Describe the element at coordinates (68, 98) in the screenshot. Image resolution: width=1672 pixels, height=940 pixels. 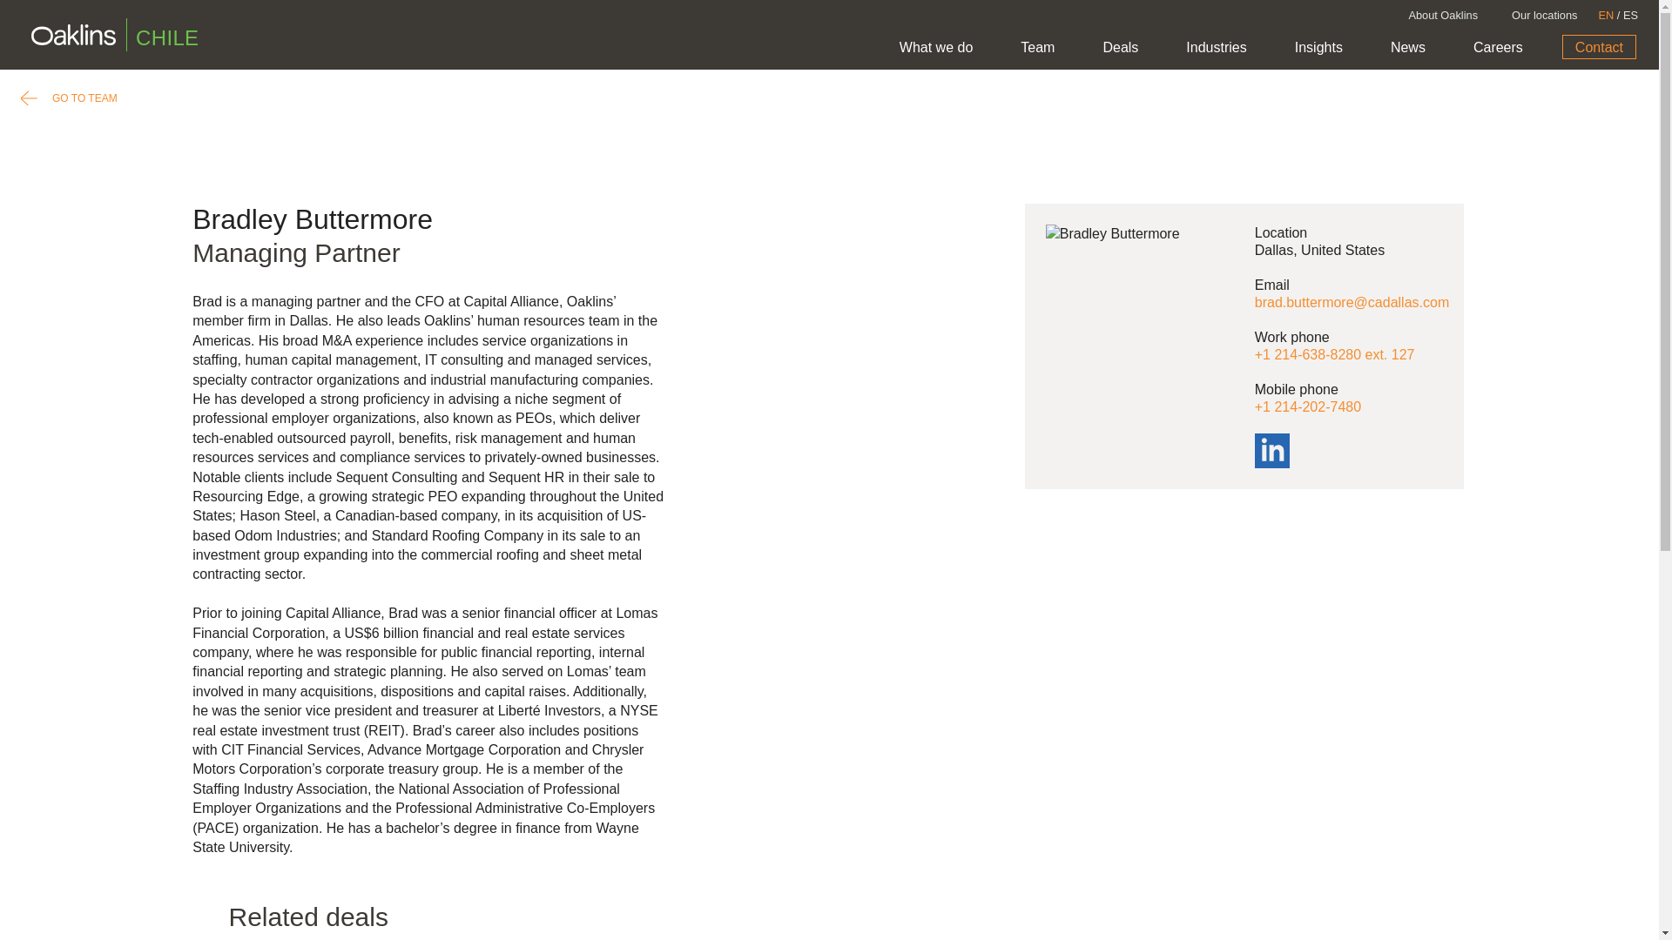
I see `GO TO TEAM` at that location.